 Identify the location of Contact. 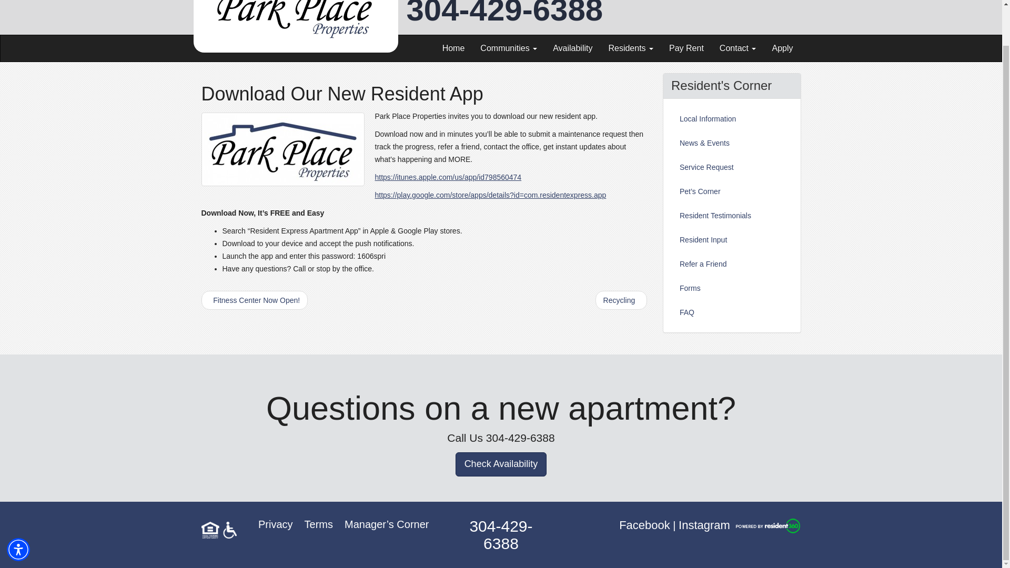
(738, 48).